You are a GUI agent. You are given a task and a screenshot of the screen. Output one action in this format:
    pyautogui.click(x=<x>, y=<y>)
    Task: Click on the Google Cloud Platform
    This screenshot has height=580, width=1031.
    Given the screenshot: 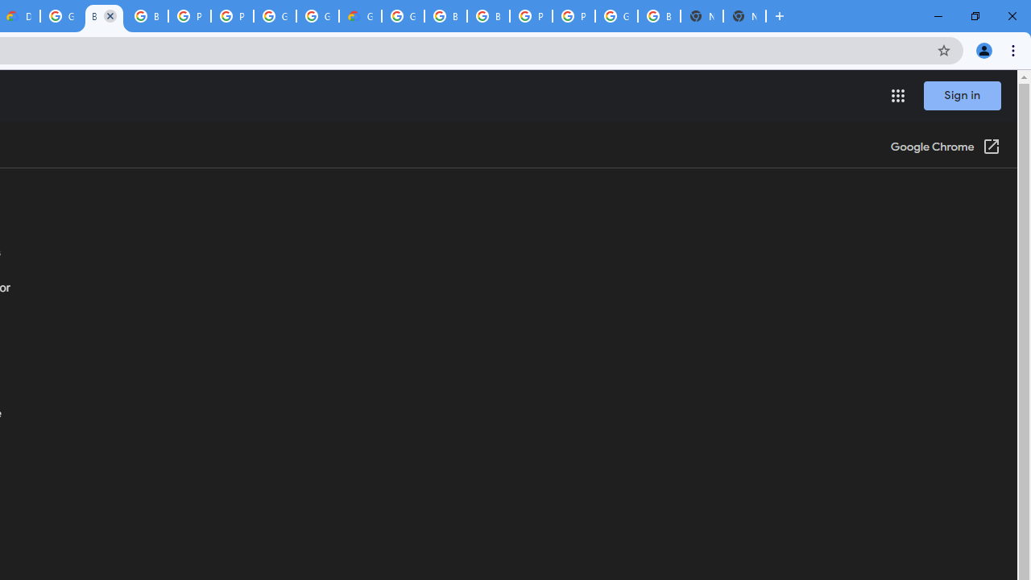 What is the action you would take?
    pyautogui.click(x=616, y=16)
    